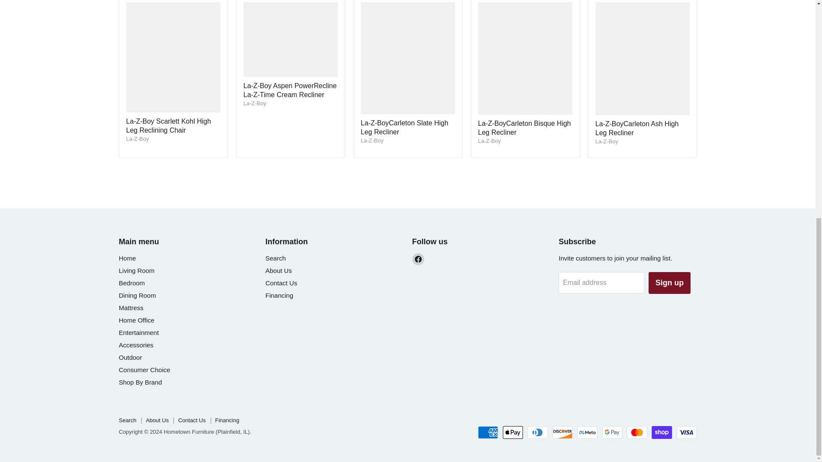 The width and height of the screenshot is (822, 462). I want to click on La-Z-Boy, so click(606, 141).